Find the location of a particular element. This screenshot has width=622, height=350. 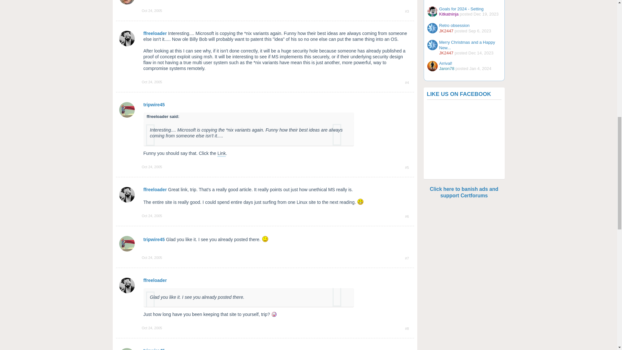

Permalink is located at coordinates (152, 82).